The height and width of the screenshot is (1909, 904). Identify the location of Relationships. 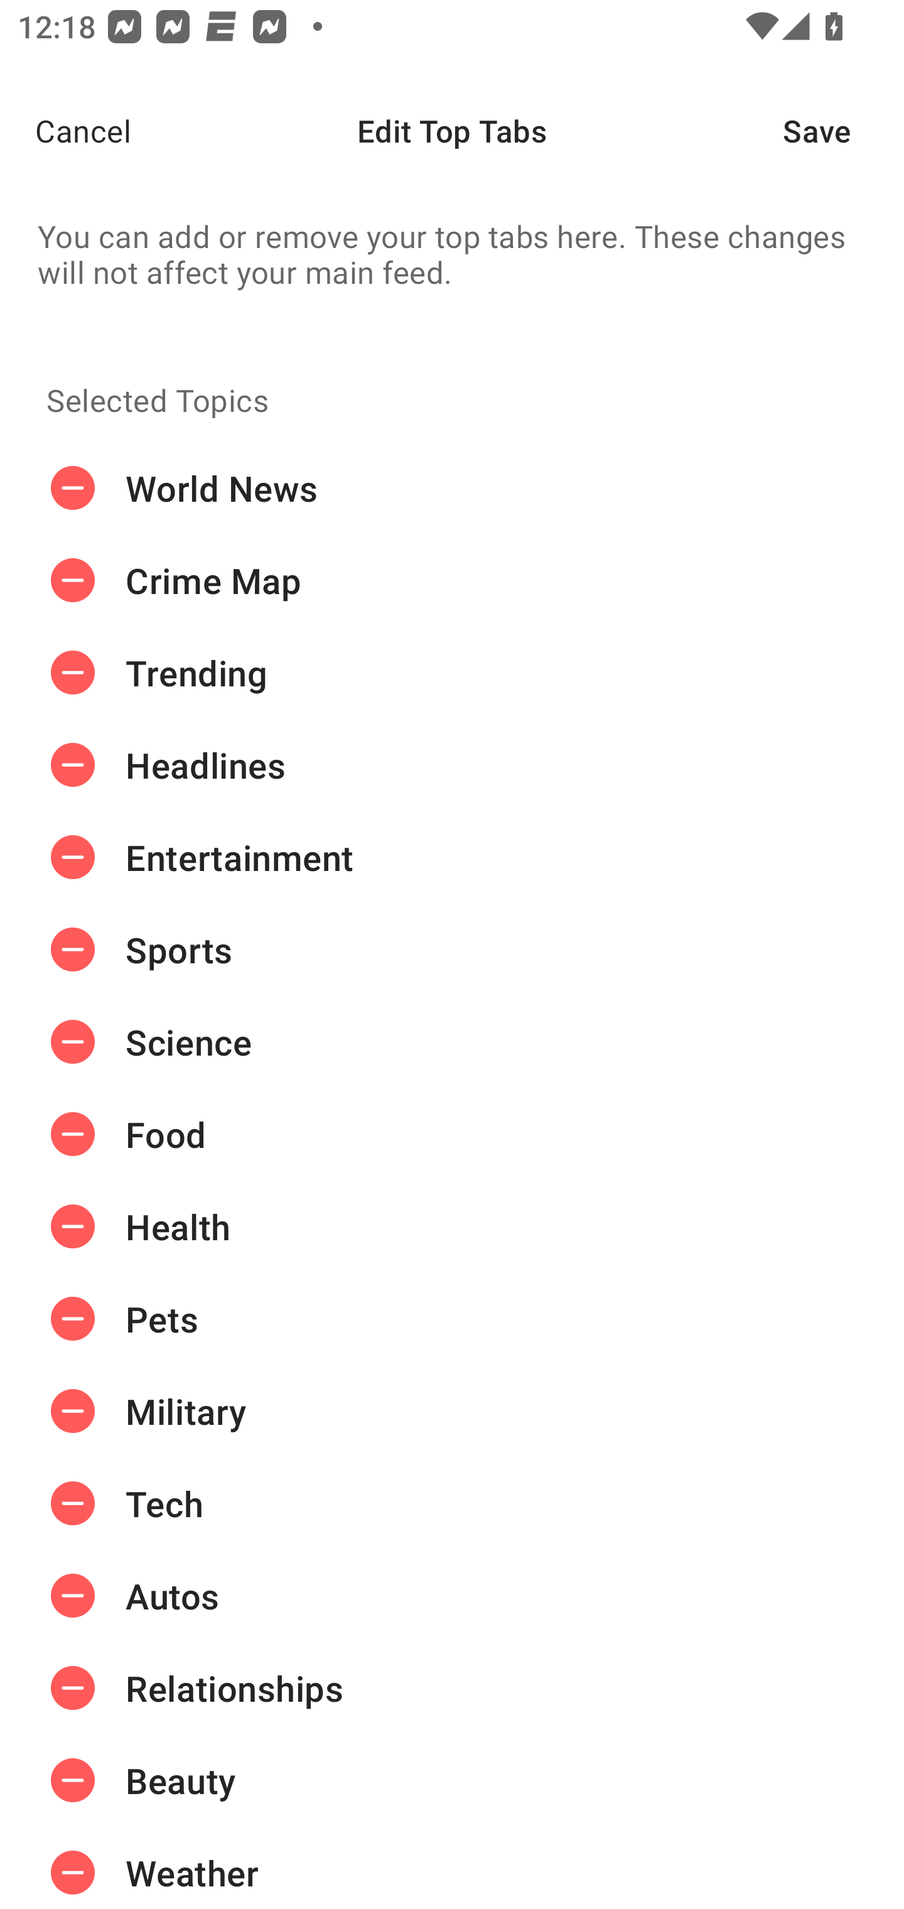
(452, 1688).